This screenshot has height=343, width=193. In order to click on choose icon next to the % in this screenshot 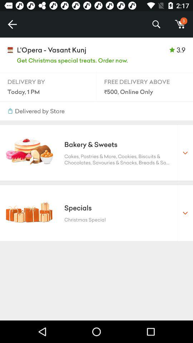, I will do `click(180, 24)`.